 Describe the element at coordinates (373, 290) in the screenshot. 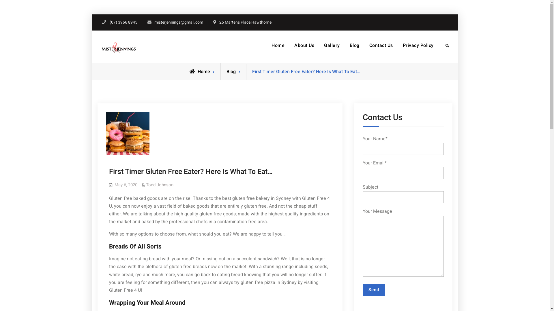

I see `Send` at that location.